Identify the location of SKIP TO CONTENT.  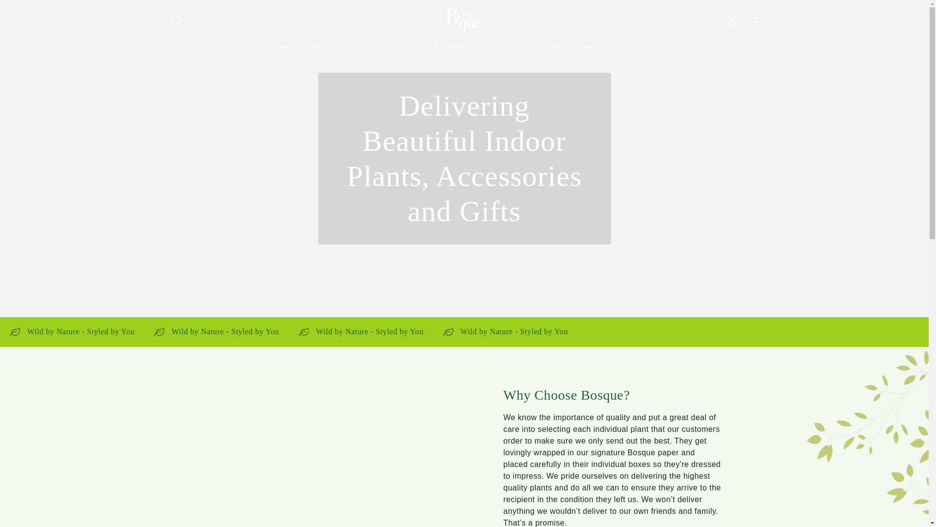
(35, 8).